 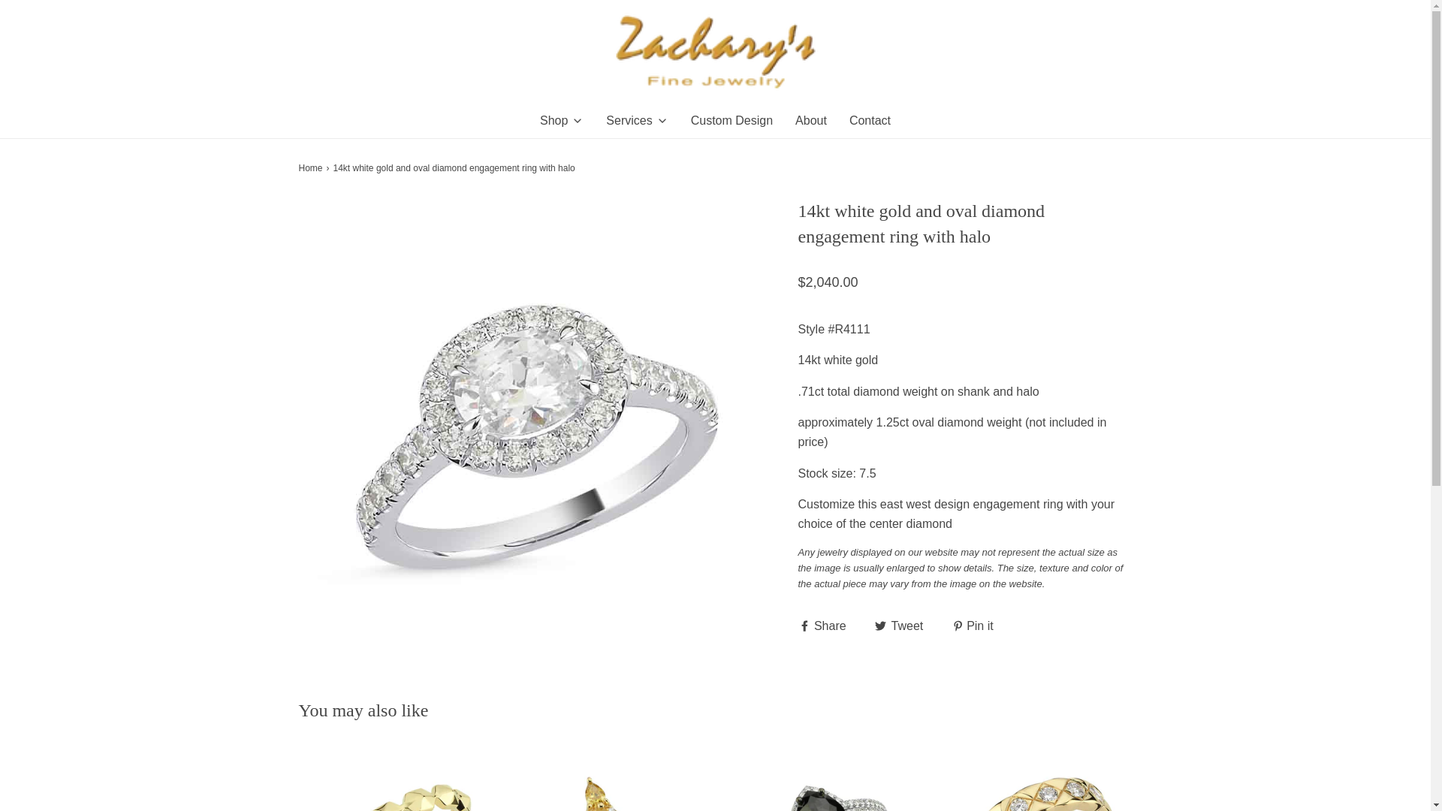 What do you see at coordinates (822, 778) in the screenshot?
I see `14Kt gold, diamond and black diamond engagement ring trio` at bounding box center [822, 778].